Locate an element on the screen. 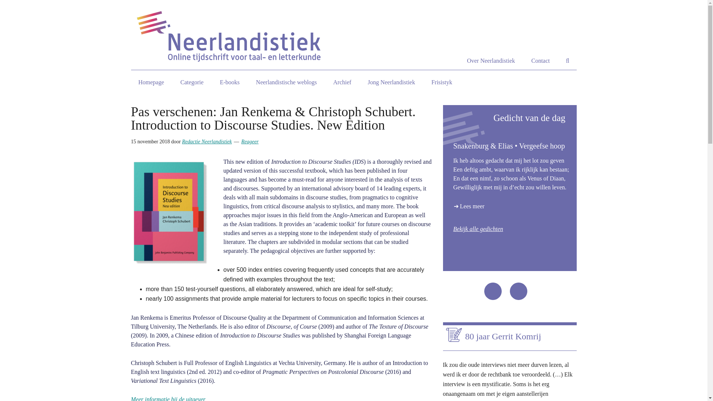 This screenshot has width=713, height=401. Neerlandistische weblogs is located at coordinates (286, 82).